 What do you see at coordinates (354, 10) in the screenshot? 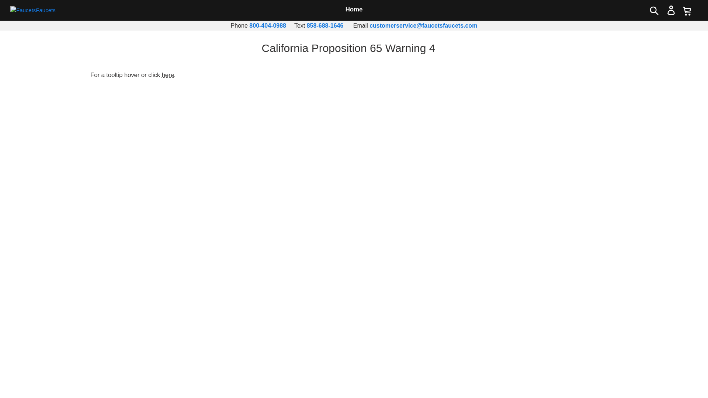
I see `Home` at bounding box center [354, 10].